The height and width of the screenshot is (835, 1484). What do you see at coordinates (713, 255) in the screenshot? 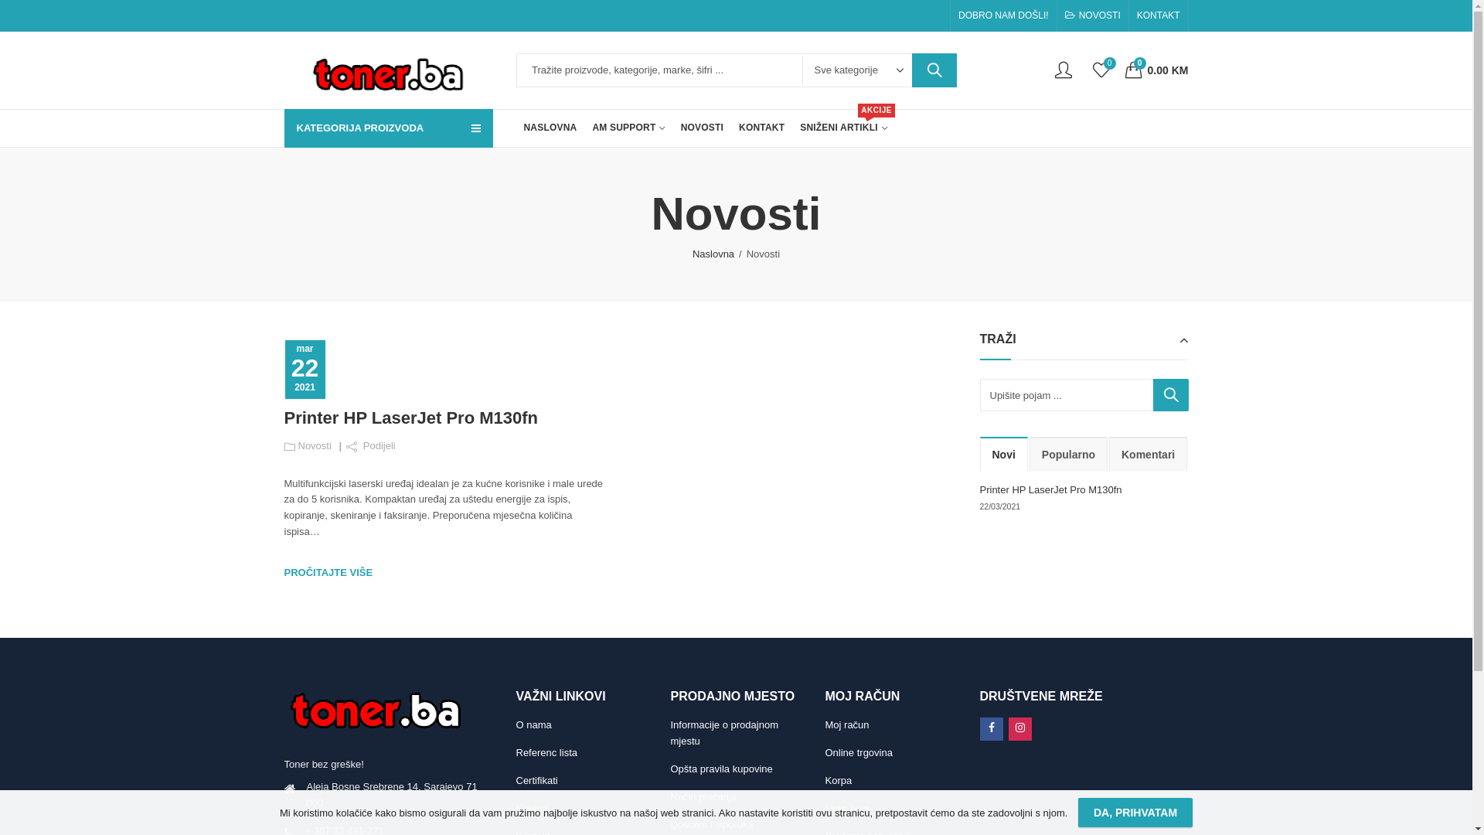
I see `Naslovna` at bounding box center [713, 255].